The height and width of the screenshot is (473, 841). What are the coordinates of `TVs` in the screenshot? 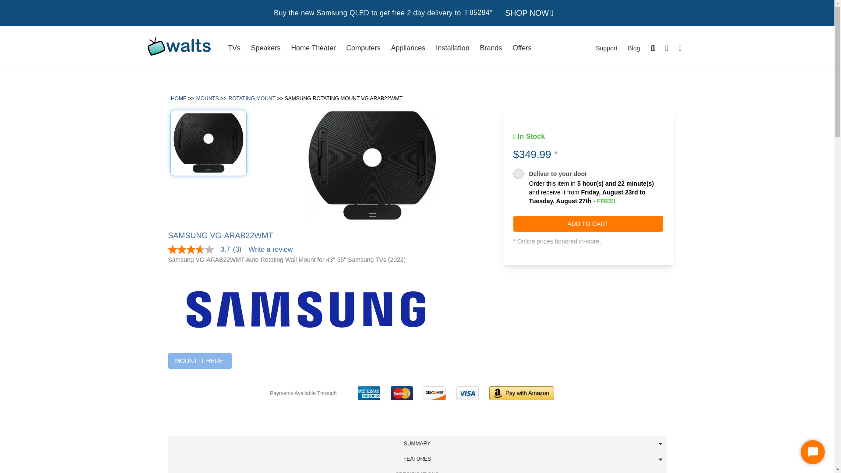 It's located at (234, 49).